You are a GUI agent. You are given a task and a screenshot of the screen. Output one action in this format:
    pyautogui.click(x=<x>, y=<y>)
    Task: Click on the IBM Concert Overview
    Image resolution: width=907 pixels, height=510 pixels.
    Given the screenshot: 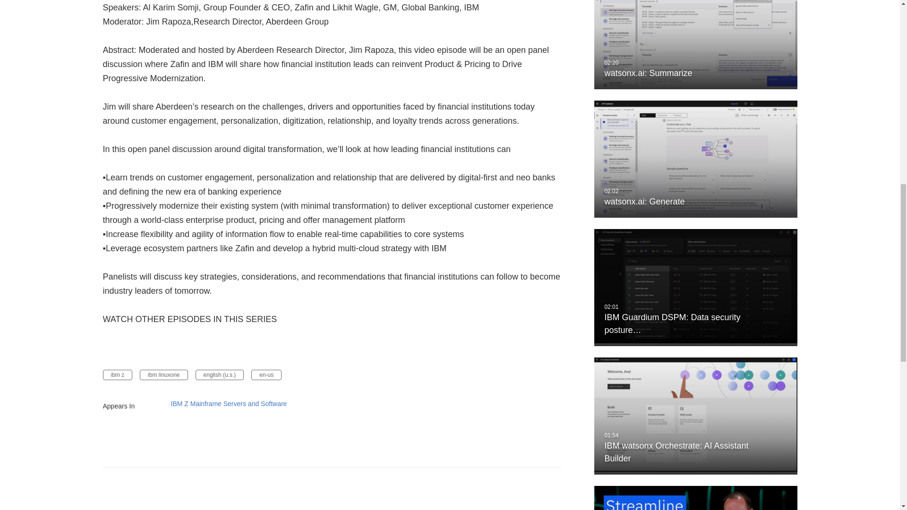 What is the action you would take?
    pyautogui.click(x=695, y=498)
    